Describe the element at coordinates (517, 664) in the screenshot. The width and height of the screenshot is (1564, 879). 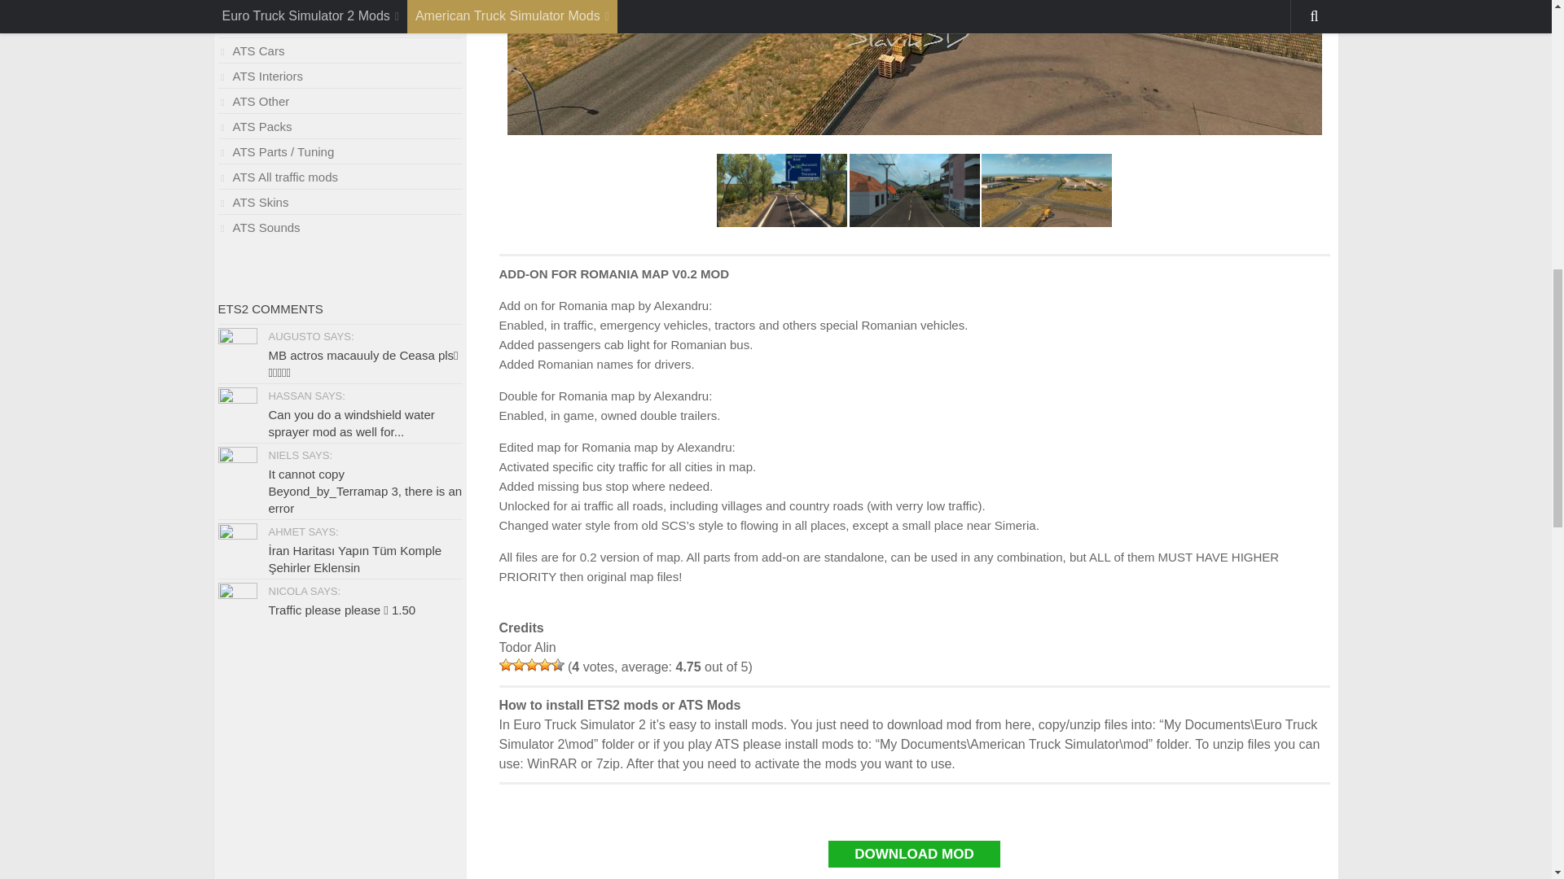
I see `2 Stars` at that location.